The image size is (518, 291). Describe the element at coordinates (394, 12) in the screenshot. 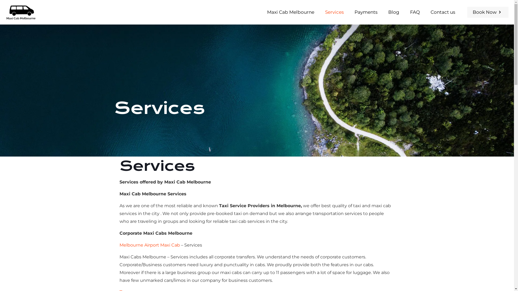

I see `Blog` at that location.